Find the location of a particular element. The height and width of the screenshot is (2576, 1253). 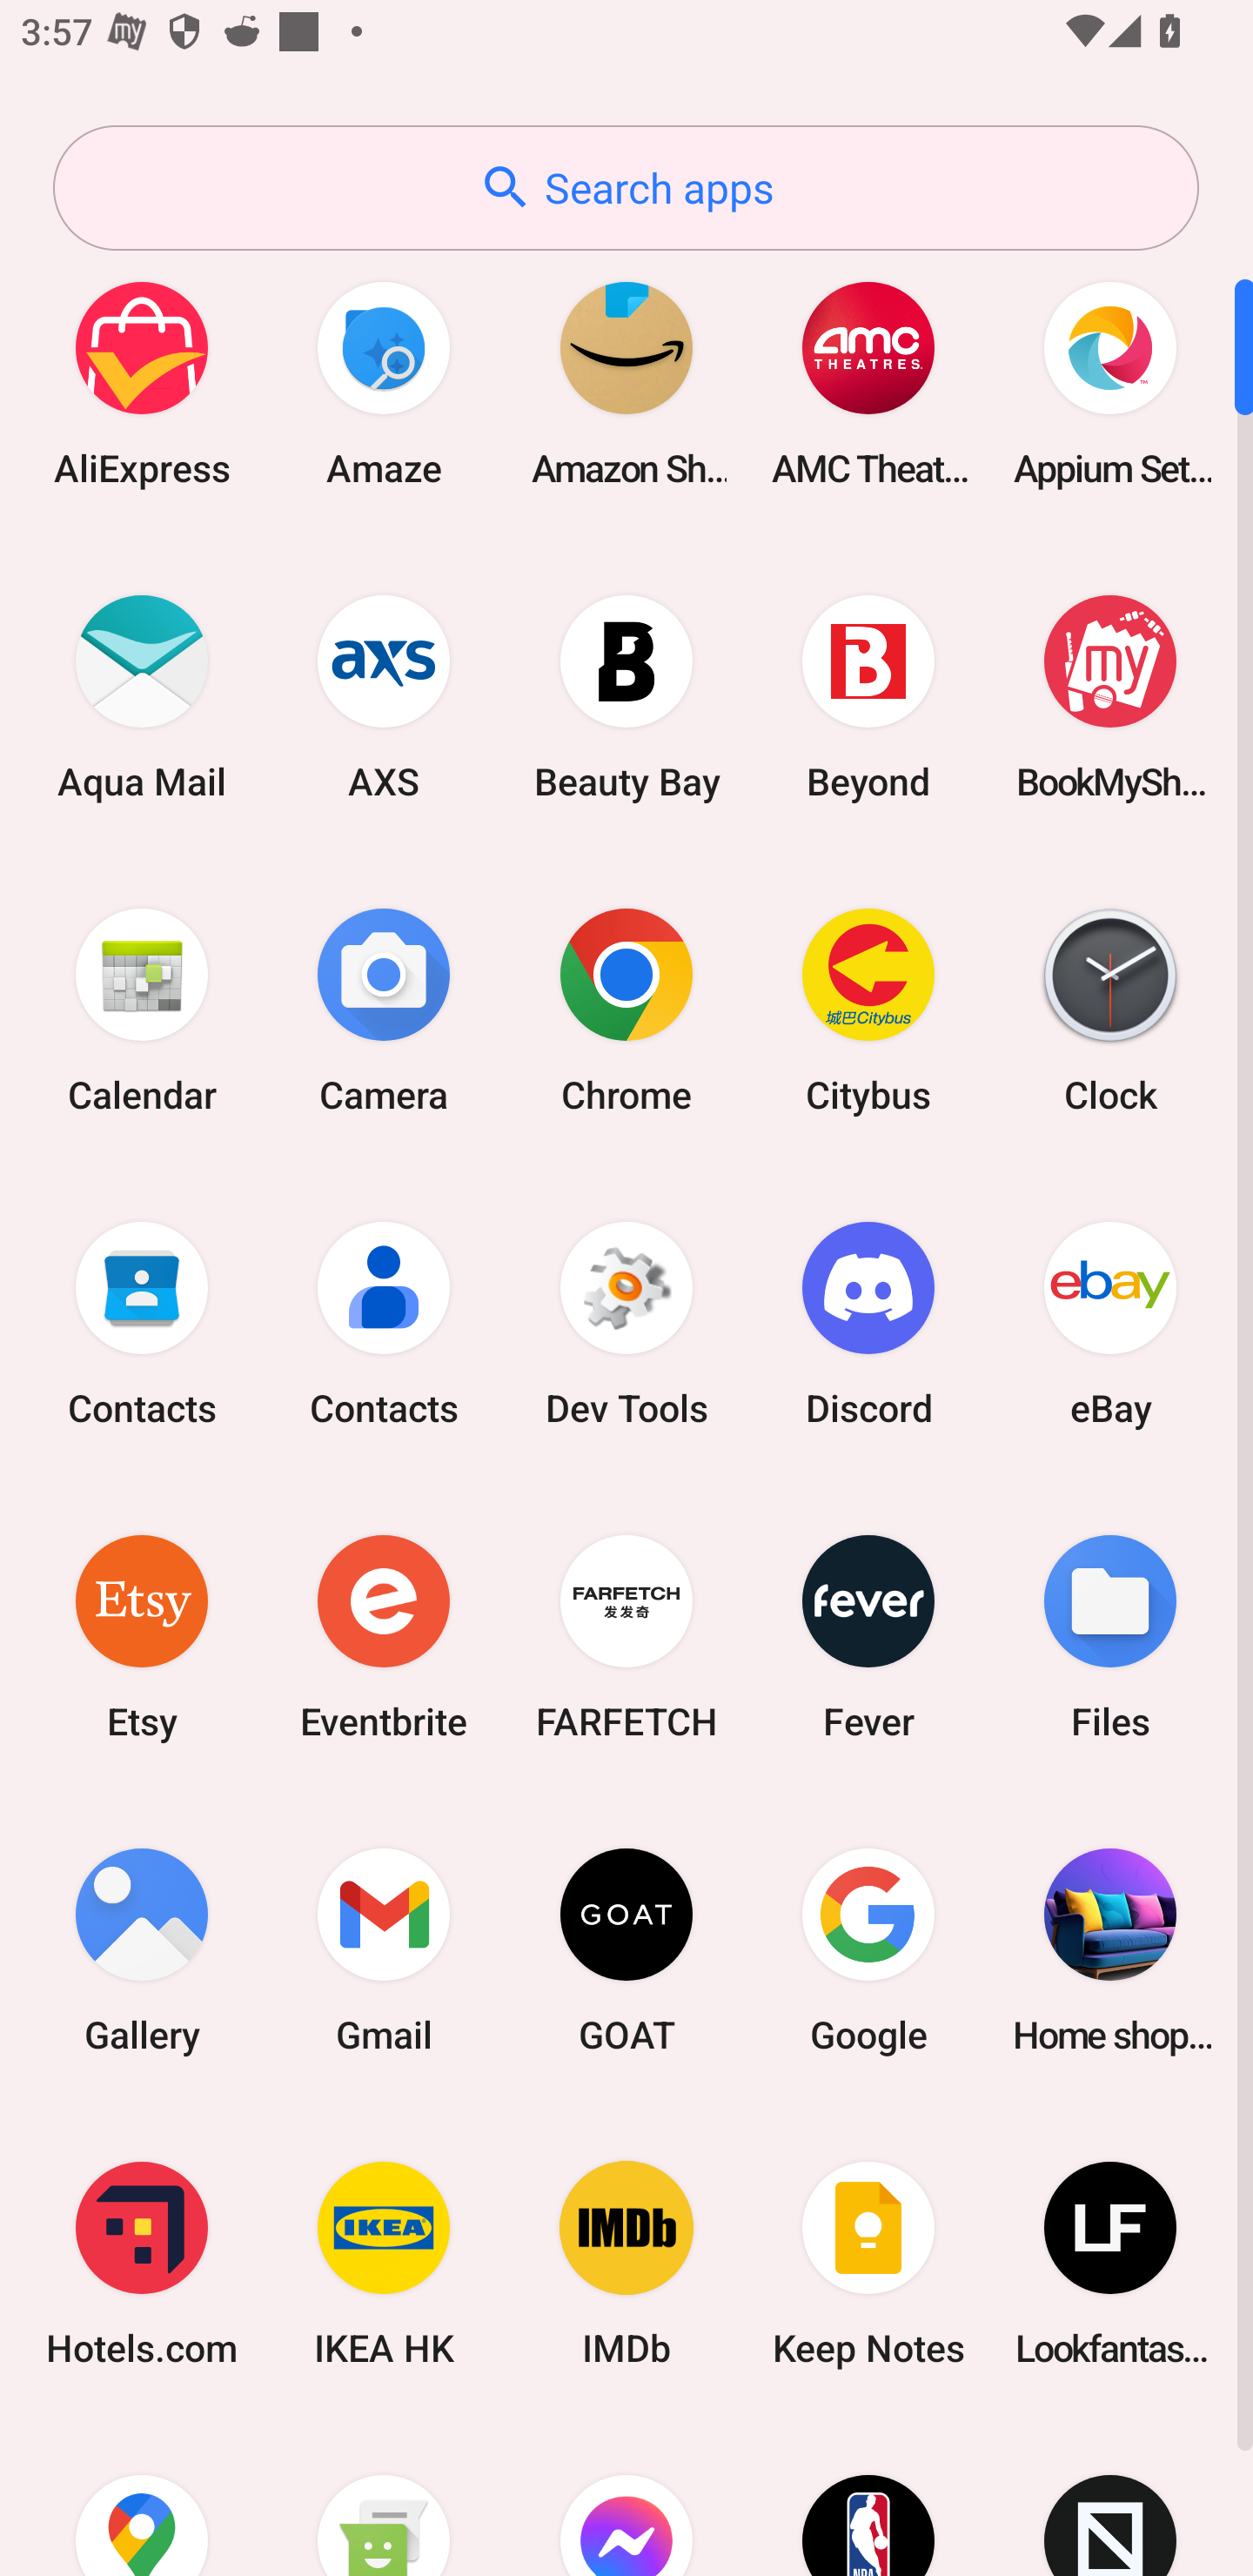

Messenger is located at coordinates (626, 2499).